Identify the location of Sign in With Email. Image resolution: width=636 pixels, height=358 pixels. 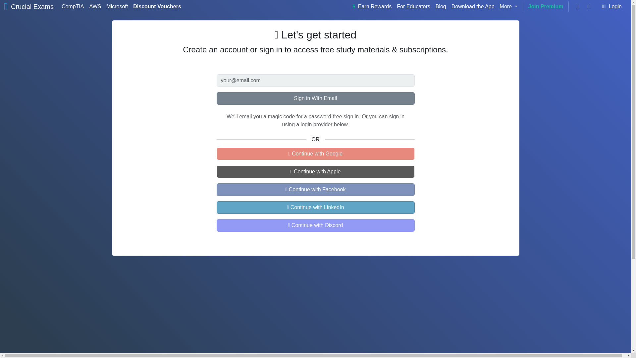
(315, 98).